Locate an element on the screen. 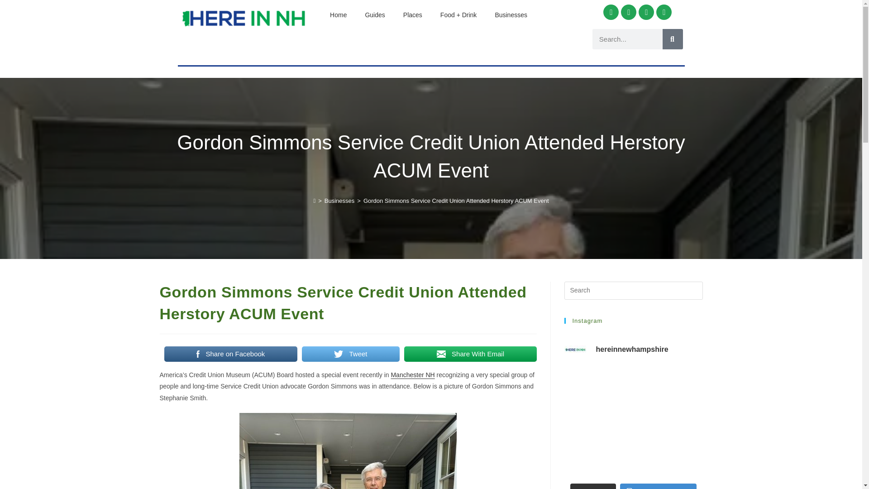  Share With Email is located at coordinates (470, 354).